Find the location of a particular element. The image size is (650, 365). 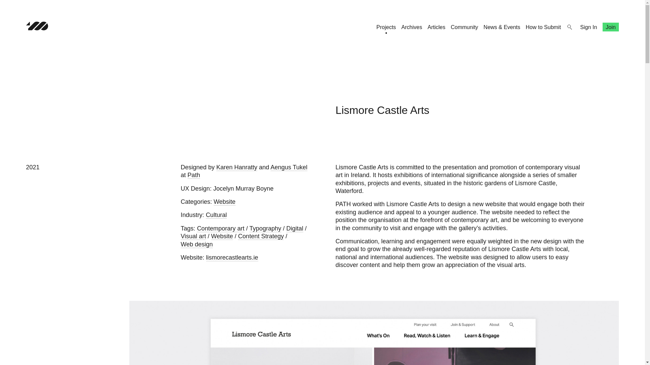

Cultural is located at coordinates (216, 215).